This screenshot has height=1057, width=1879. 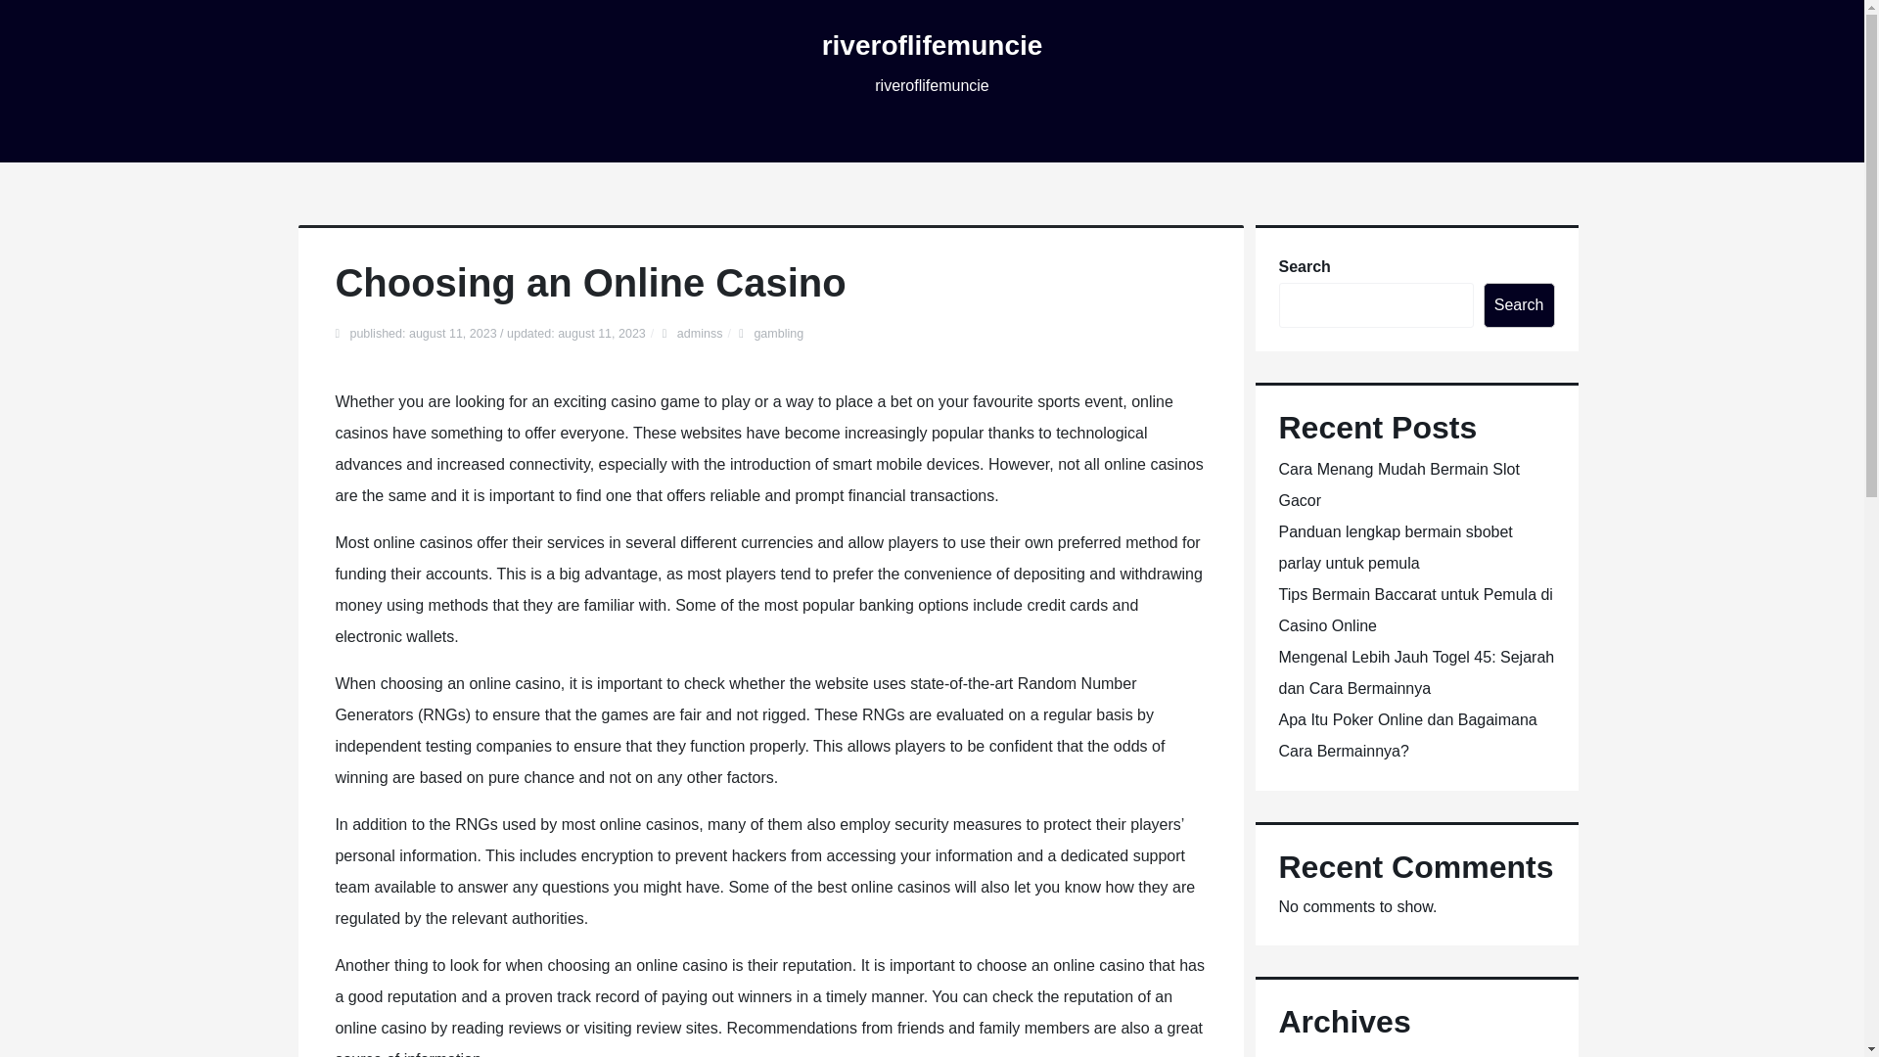 What do you see at coordinates (1414, 611) in the screenshot?
I see `Tips Bermain Baccarat untuk Pemula di Casino Online` at bounding box center [1414, 611].